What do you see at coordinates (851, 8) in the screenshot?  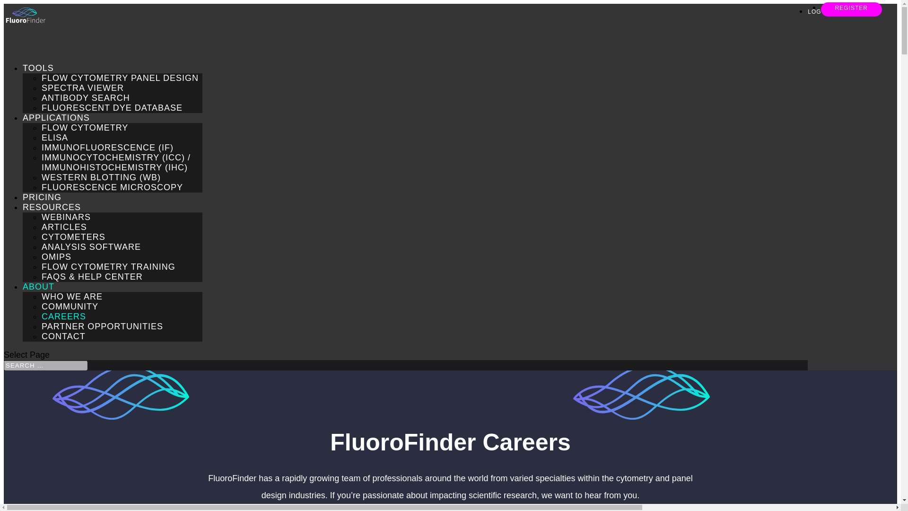 I see `REGISTER` at bounding box center [851, 8].